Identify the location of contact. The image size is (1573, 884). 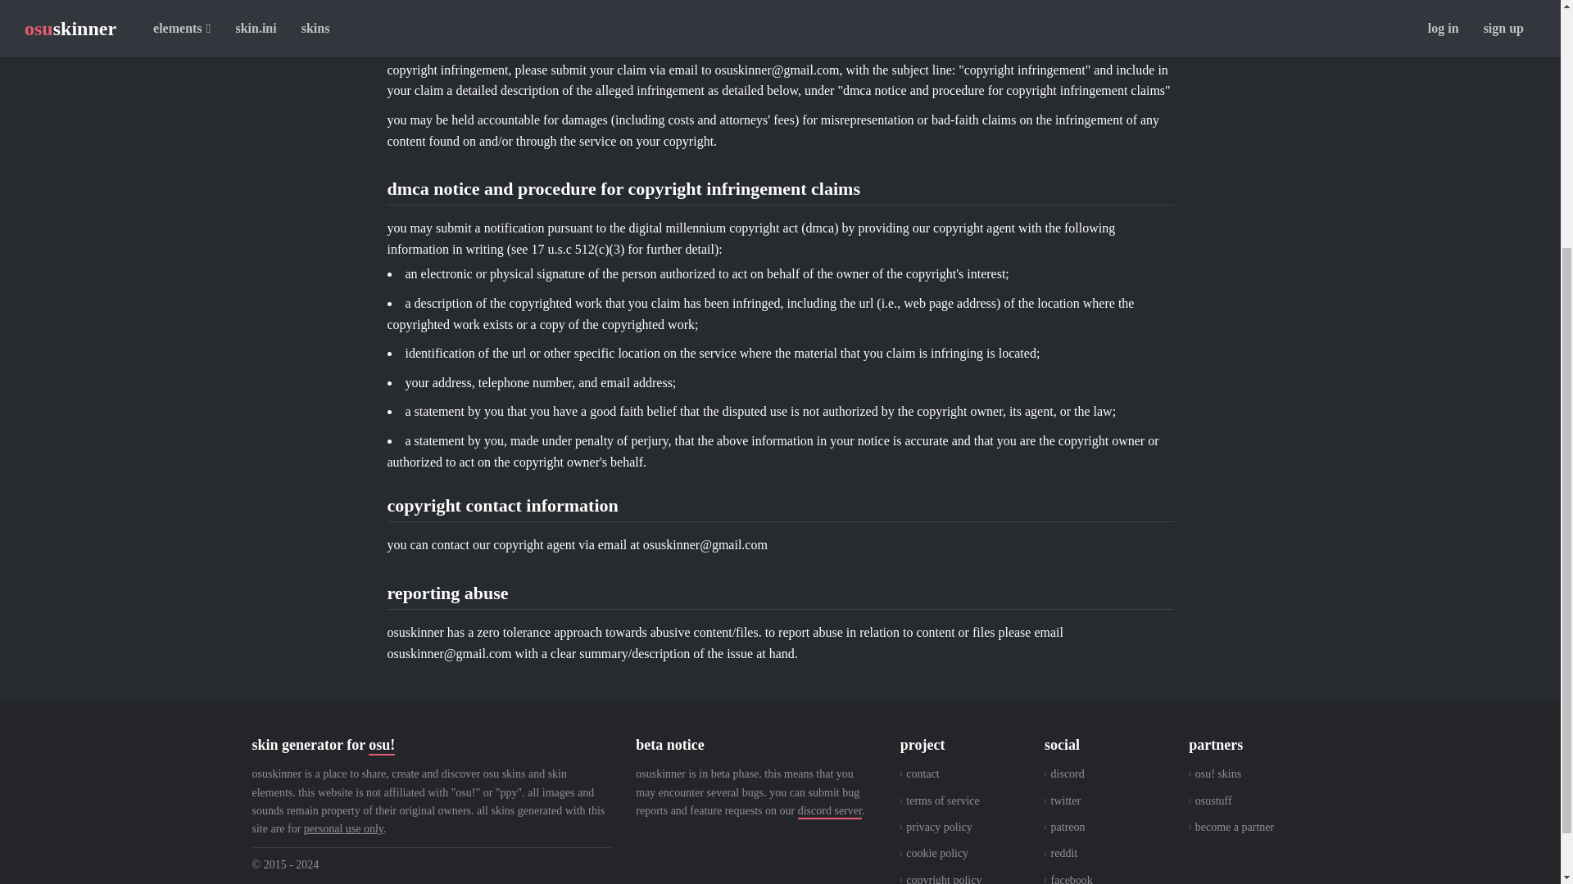
(919, 773).